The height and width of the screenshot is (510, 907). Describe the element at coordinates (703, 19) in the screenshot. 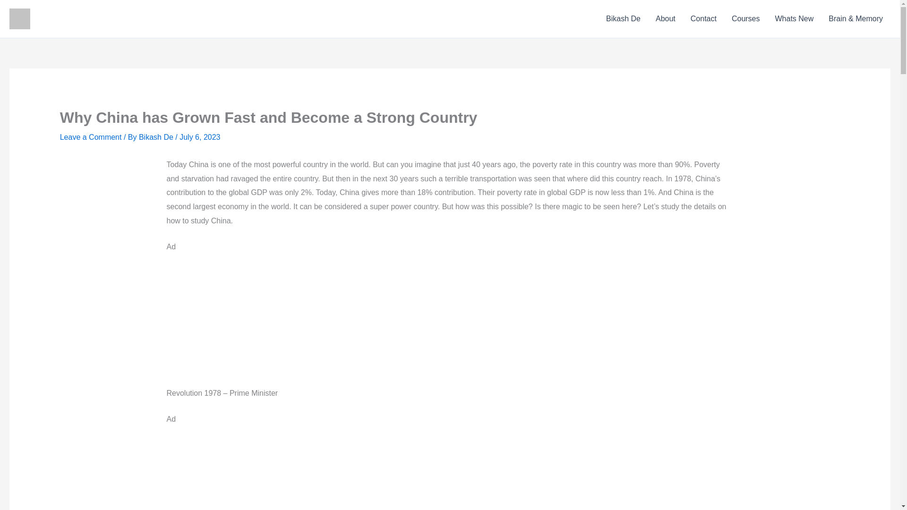

I see `Contact` at that location.